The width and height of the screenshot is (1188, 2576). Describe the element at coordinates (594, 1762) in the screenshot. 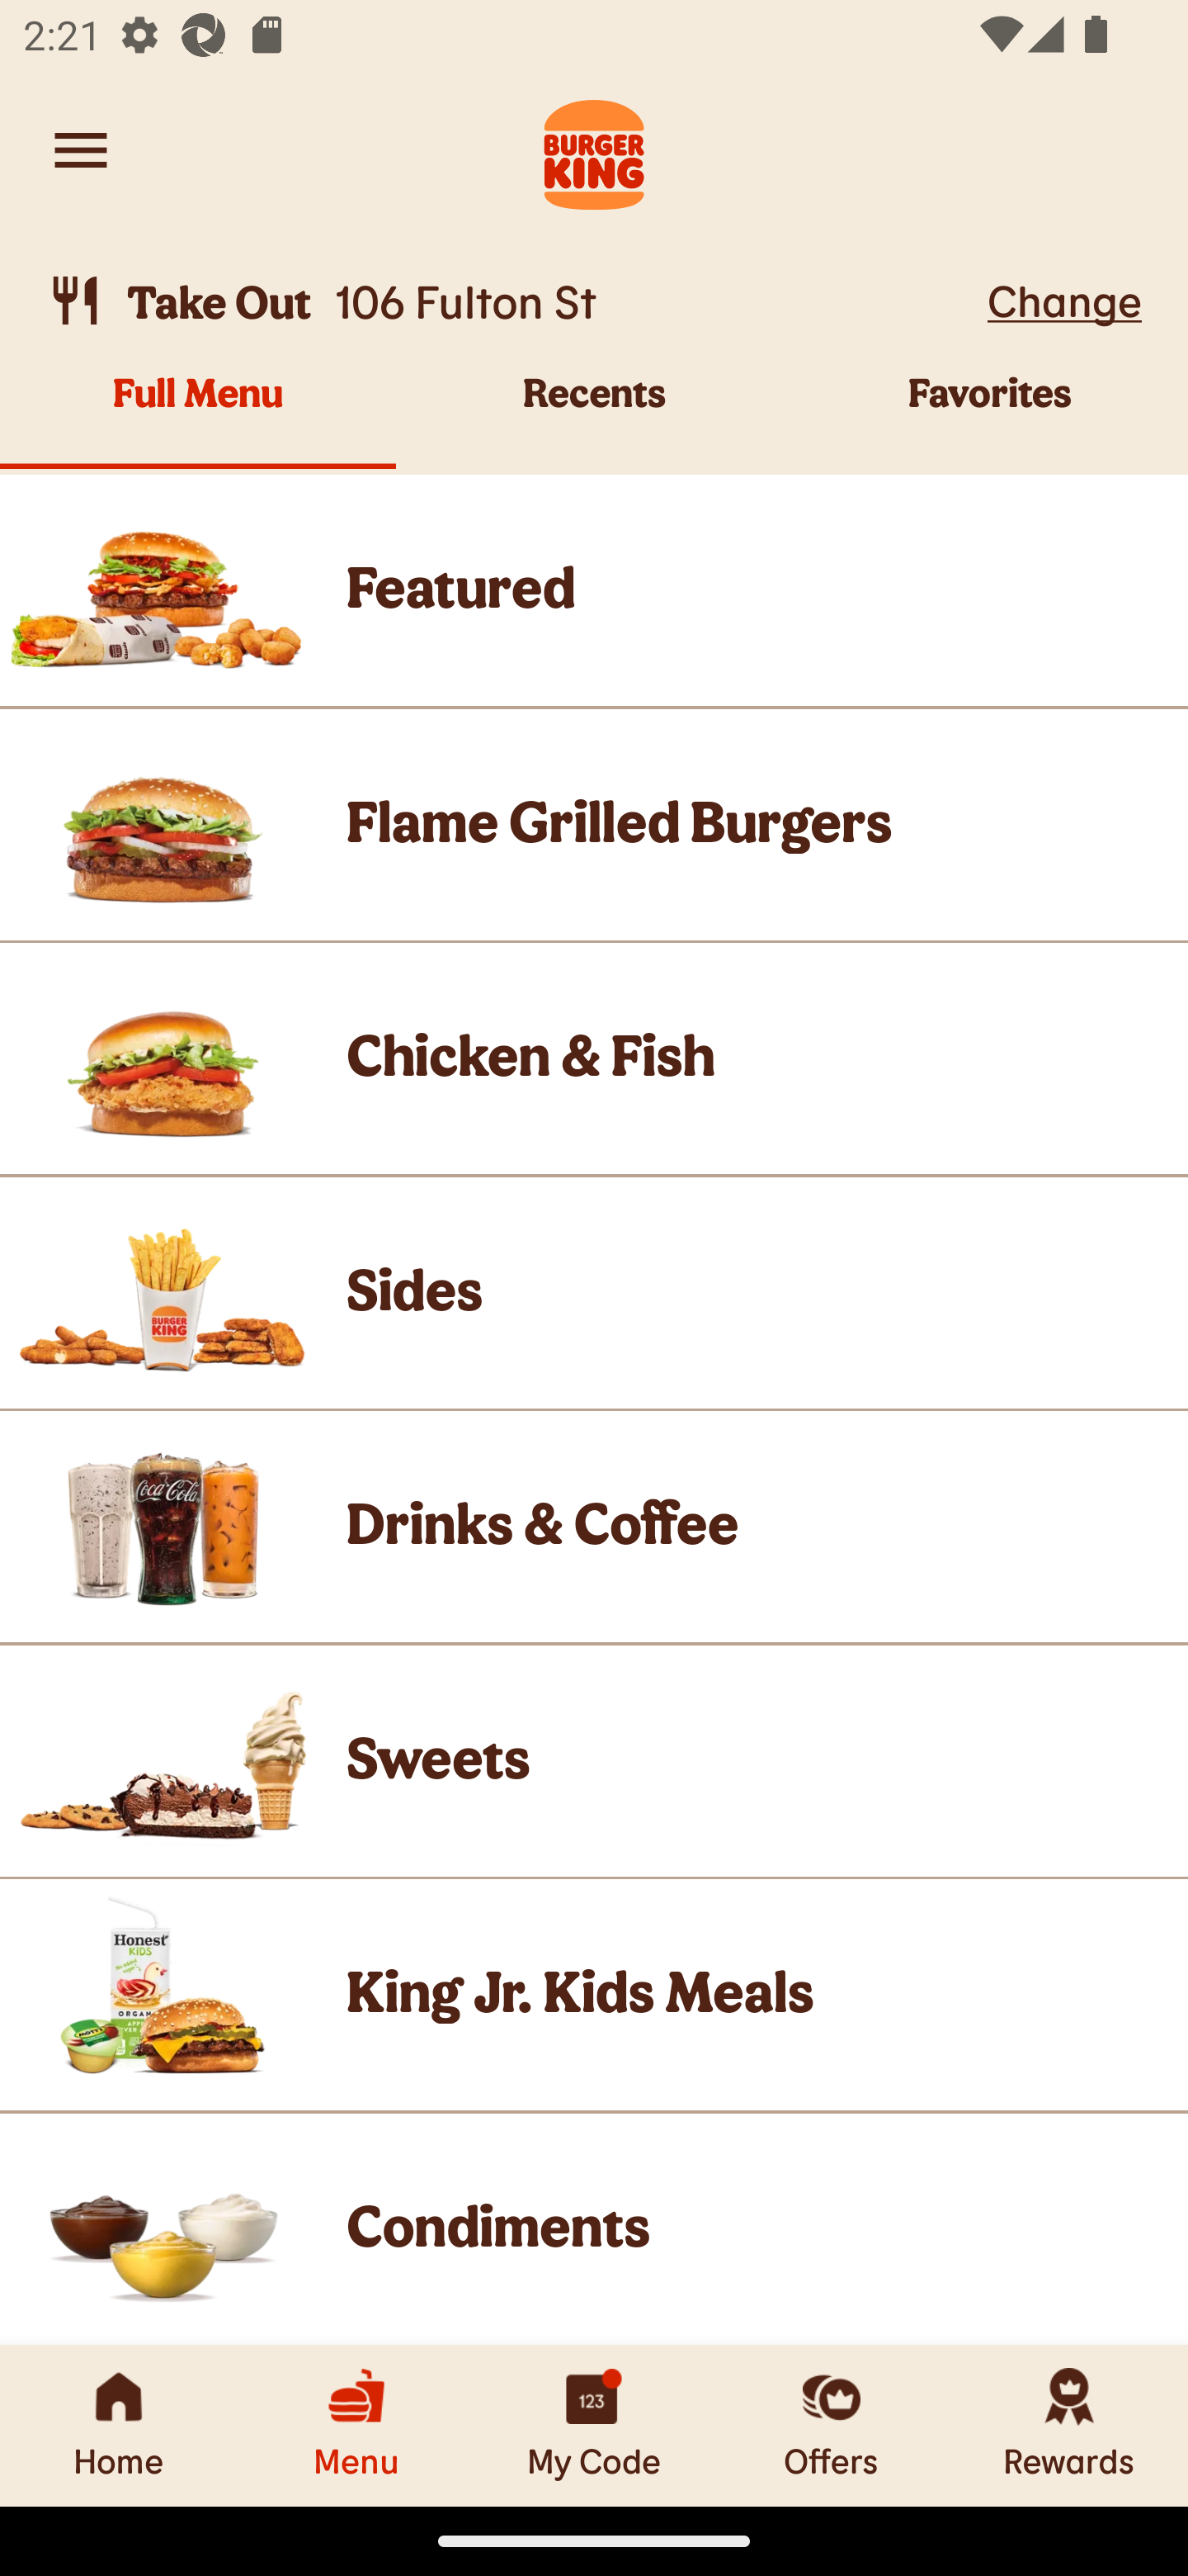

I see `Product Image, Sweets Product Image Sweets` at that location.